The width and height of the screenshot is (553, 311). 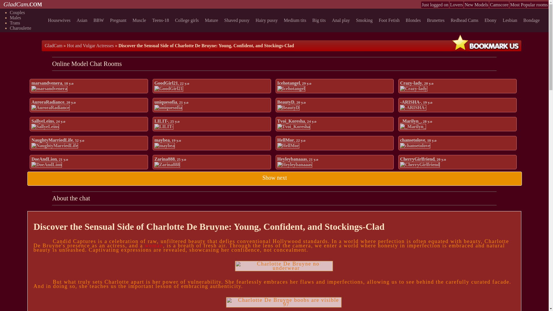 What do you see at coordinates (511, 20) in the screenshot?
I see `Lesbian` at bounding box center [511, 20].